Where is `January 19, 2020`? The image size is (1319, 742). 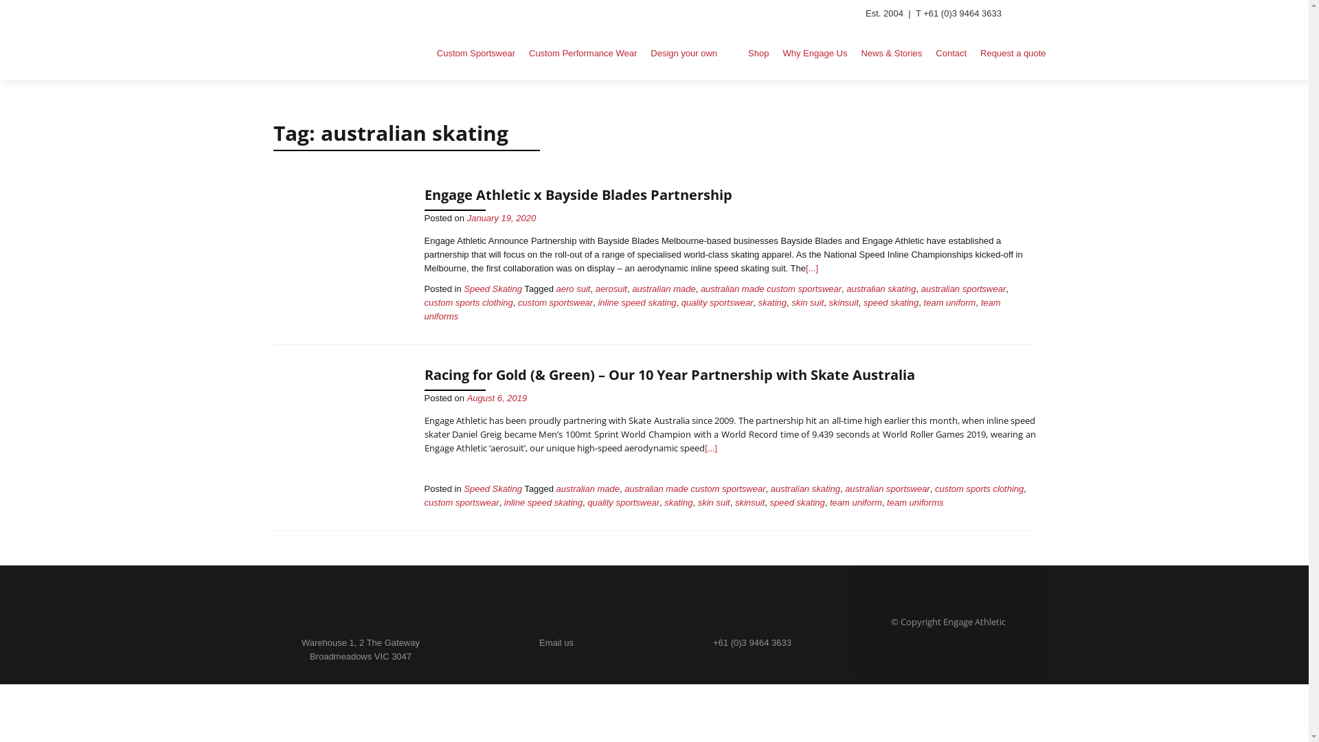 January 19, 2020 is located at coordinates (501, 218).